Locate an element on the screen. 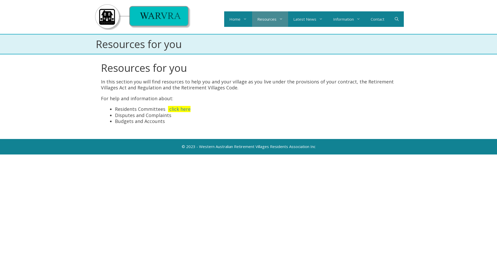  Resources is located at coordinates (270, 19).